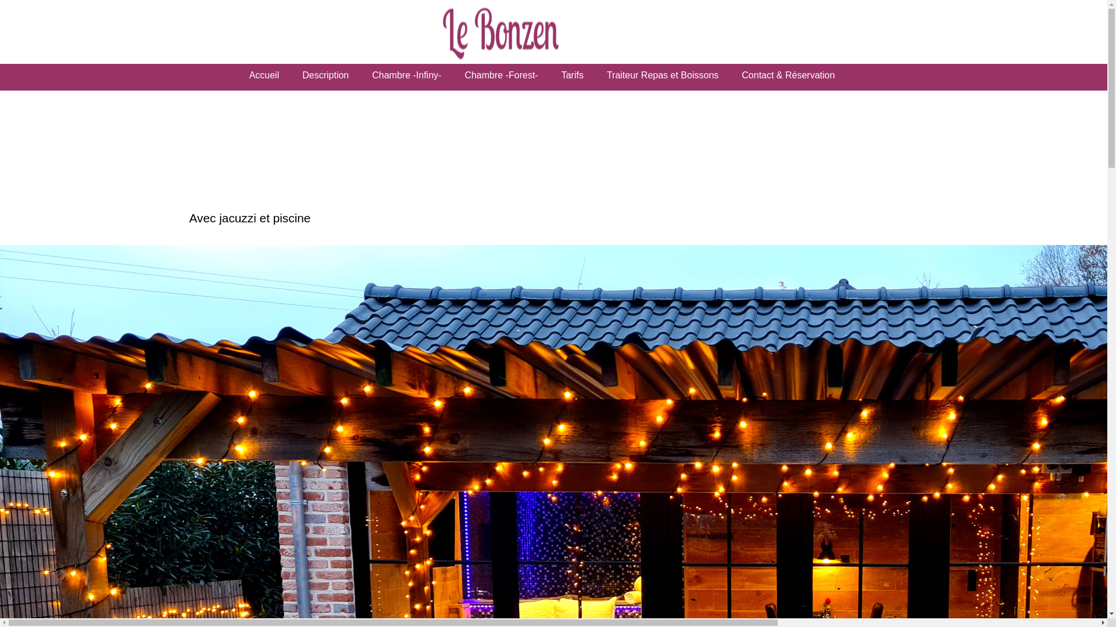 This screenshot has width=1116, height=627. Describe the element at coordinates (325, 75) in the screenshot. I see `Description` at that location.